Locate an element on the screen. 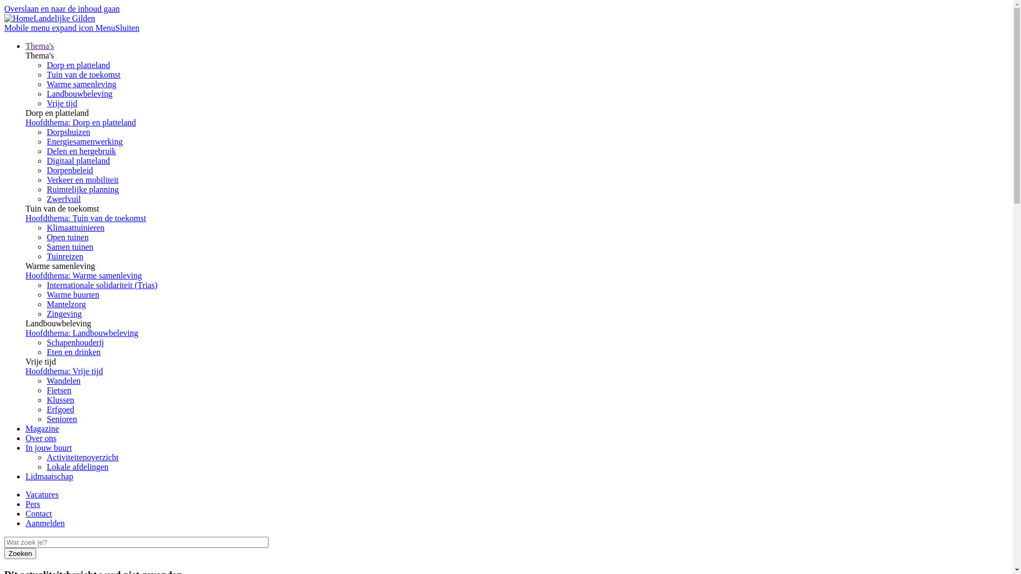 This screenshot has width=1021, height=574. Landbouwbeleving is located at coordinates (80, 94).